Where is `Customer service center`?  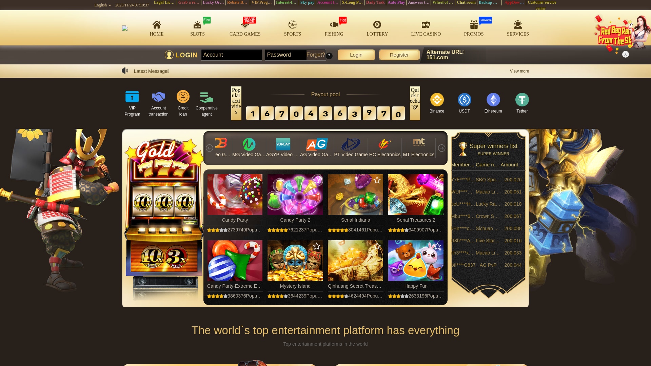 Customer service center is located at coordinates (541, 5).